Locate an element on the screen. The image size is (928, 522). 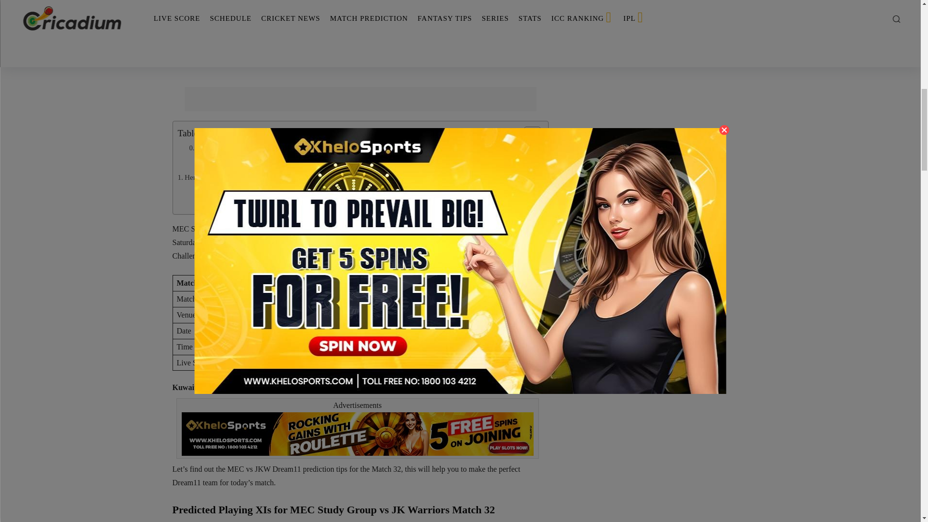
Here is the Best Dream11 Team for Today MEC vs JKW is located at coordinates (265, 177).